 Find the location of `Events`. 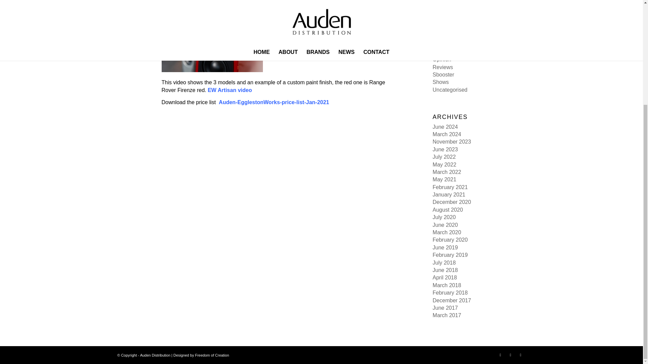

Events is located at coordinates (441, 22).